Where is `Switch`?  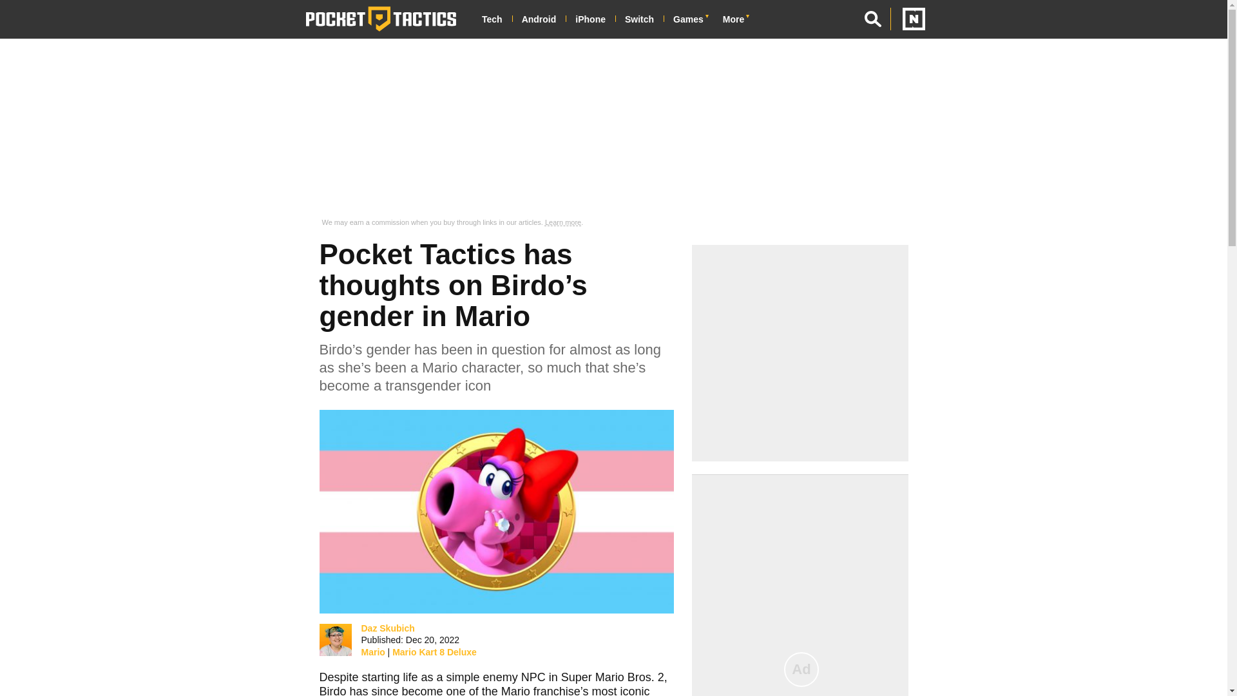
Switch is located at coordinates (644, 19).